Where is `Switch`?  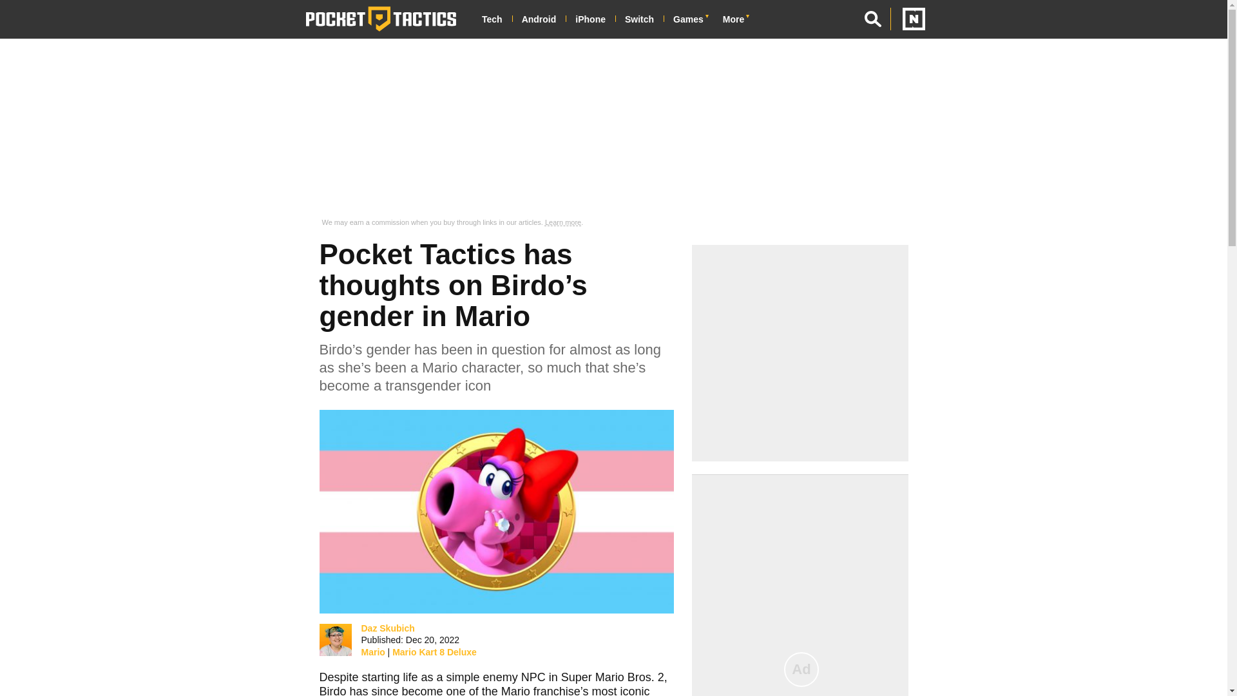
Switch is located at coordinates (644, 19).